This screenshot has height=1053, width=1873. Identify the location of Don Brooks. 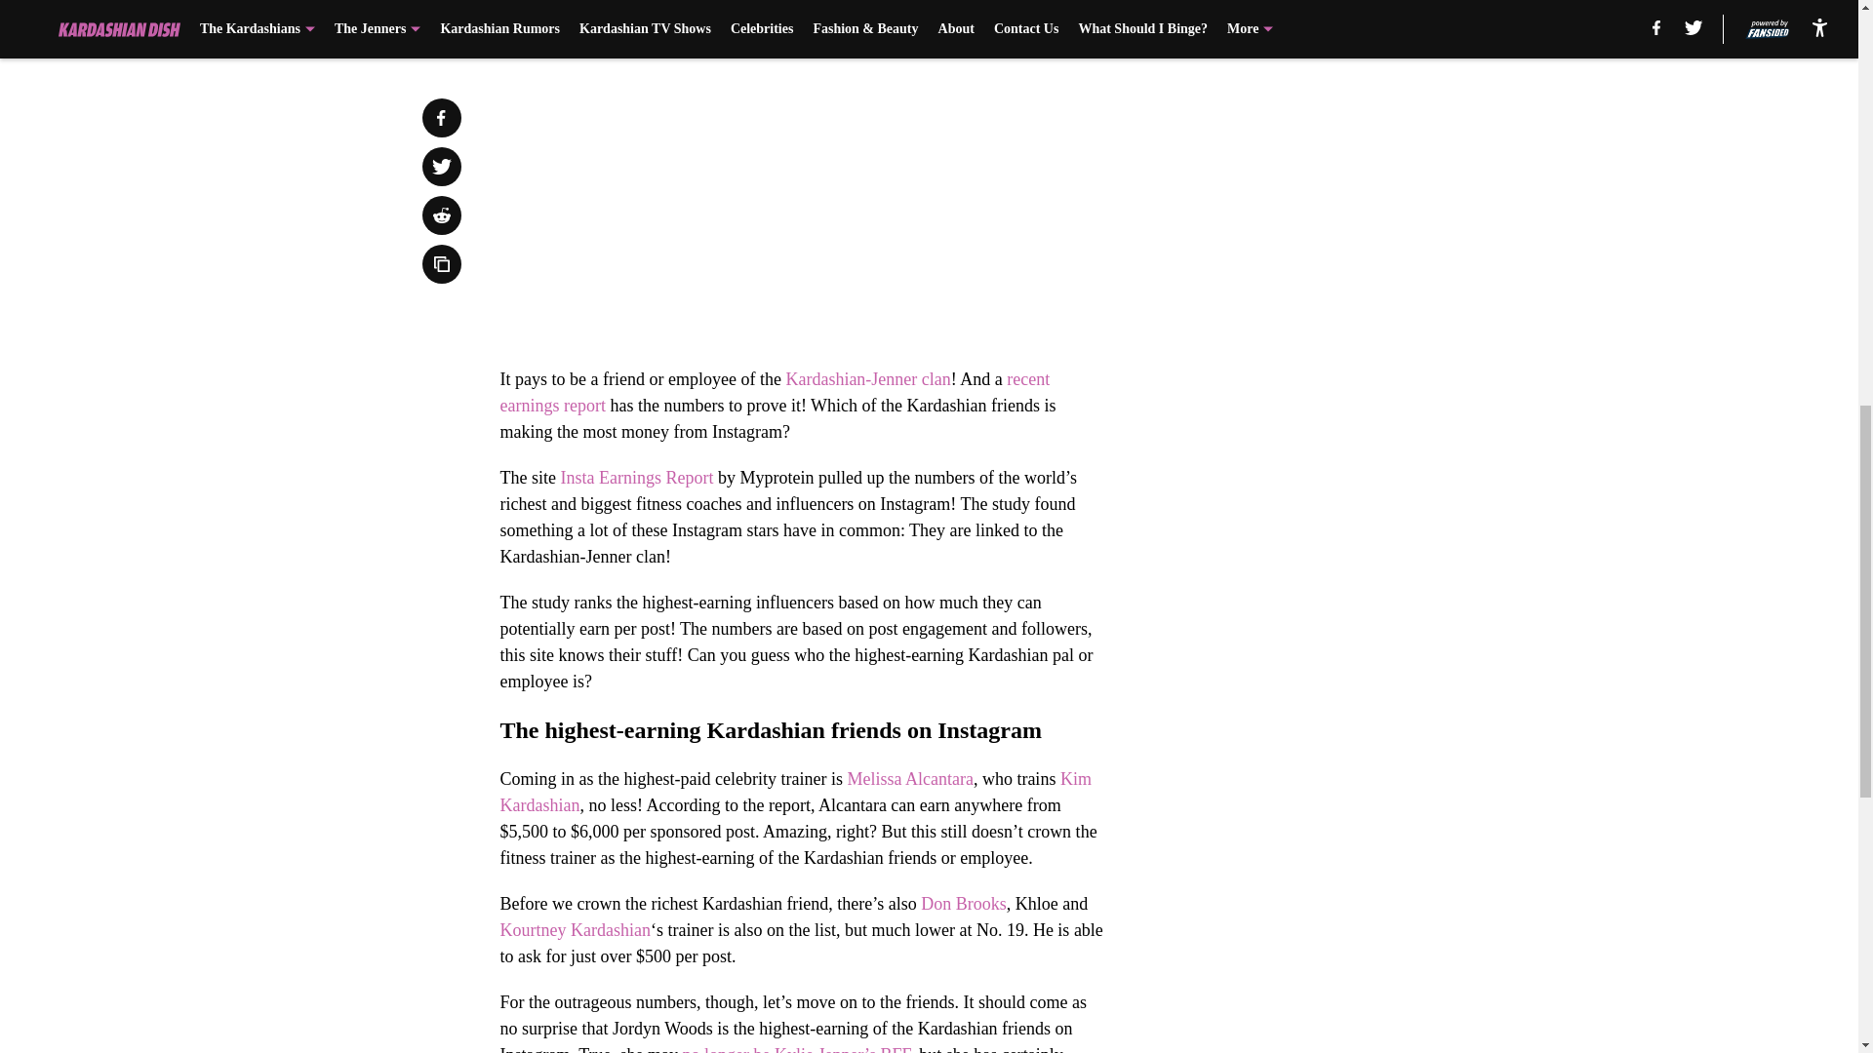
(964, 903).